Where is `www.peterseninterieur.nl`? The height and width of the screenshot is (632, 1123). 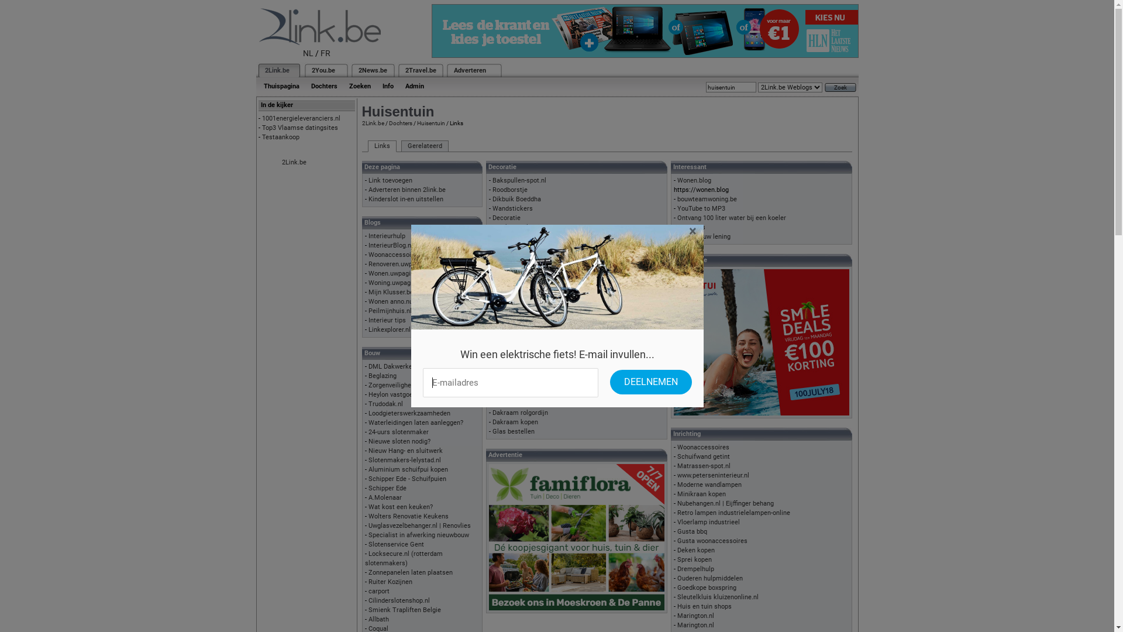 www.peterseninterieur.nl is located at coordinates (714, 475).